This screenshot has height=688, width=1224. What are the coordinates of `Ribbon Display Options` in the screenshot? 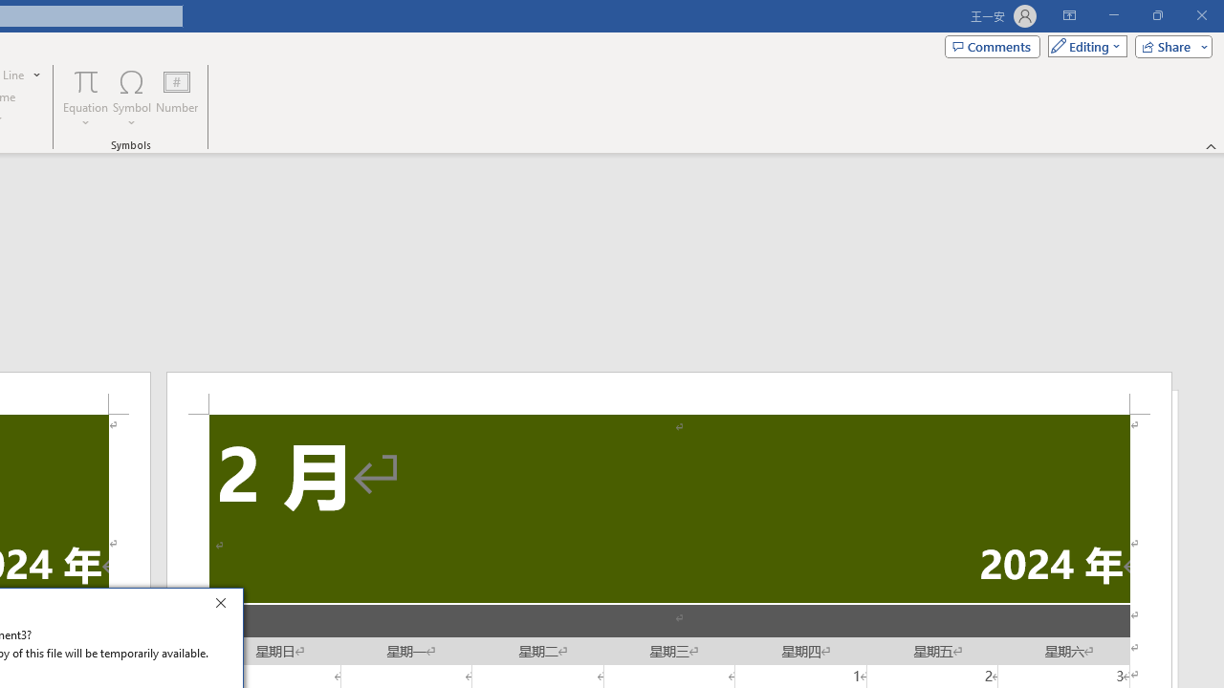 It's located at (1069, 15).